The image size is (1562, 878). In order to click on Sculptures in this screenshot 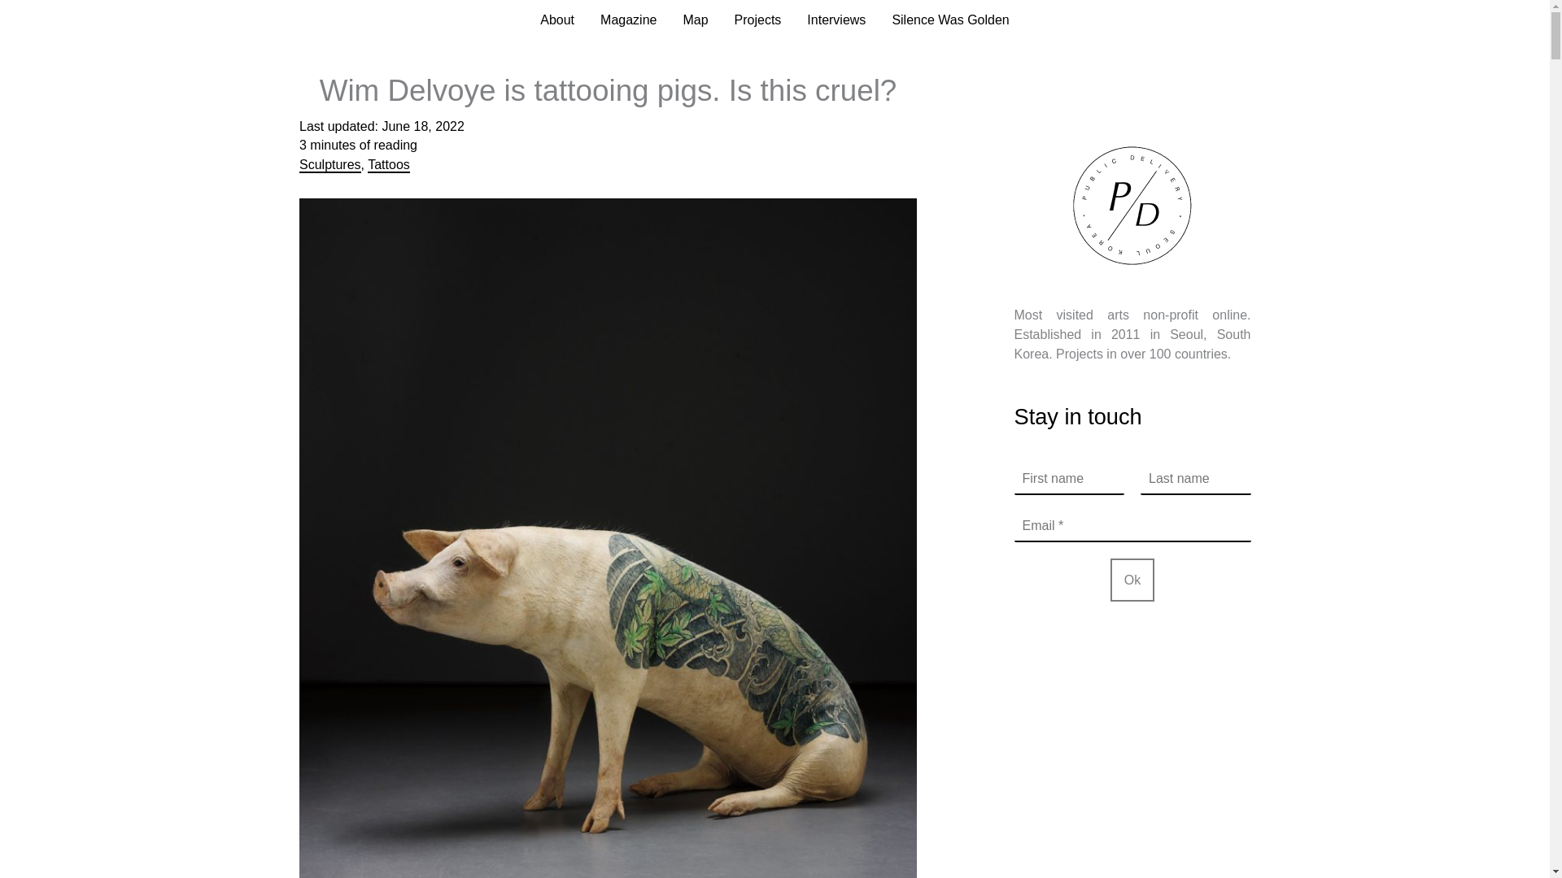, I will do `click(330, 165)`.